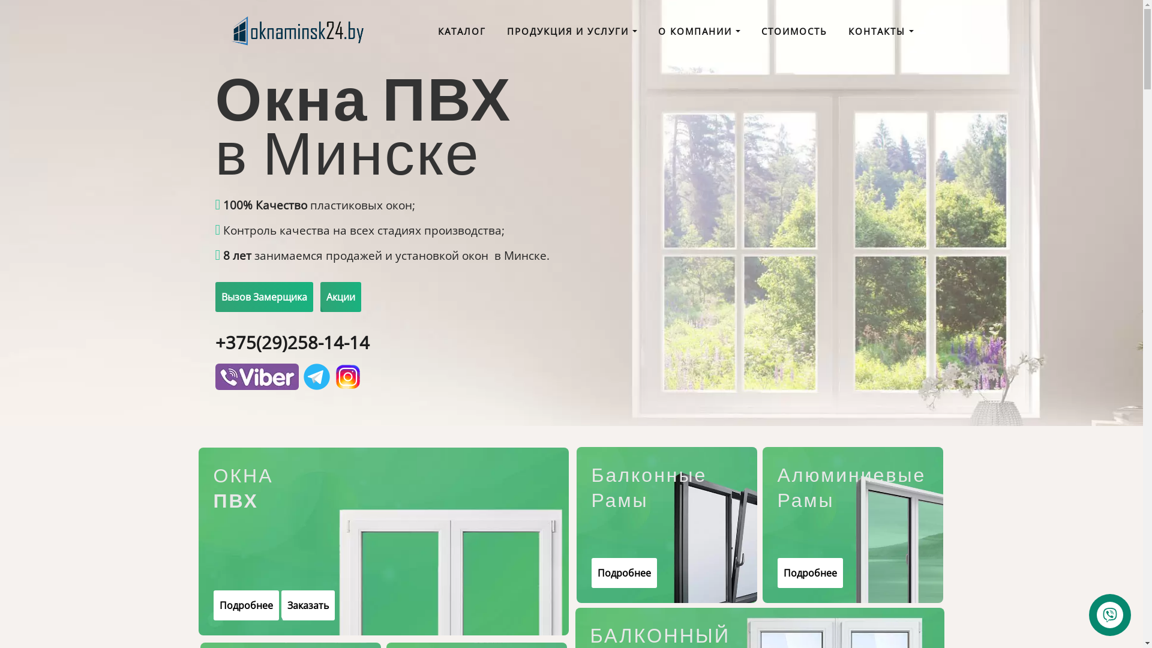 The width and height of the screenshot is (1152, 648). I want to click on +375(29)258-14-14, so click(292, 343).